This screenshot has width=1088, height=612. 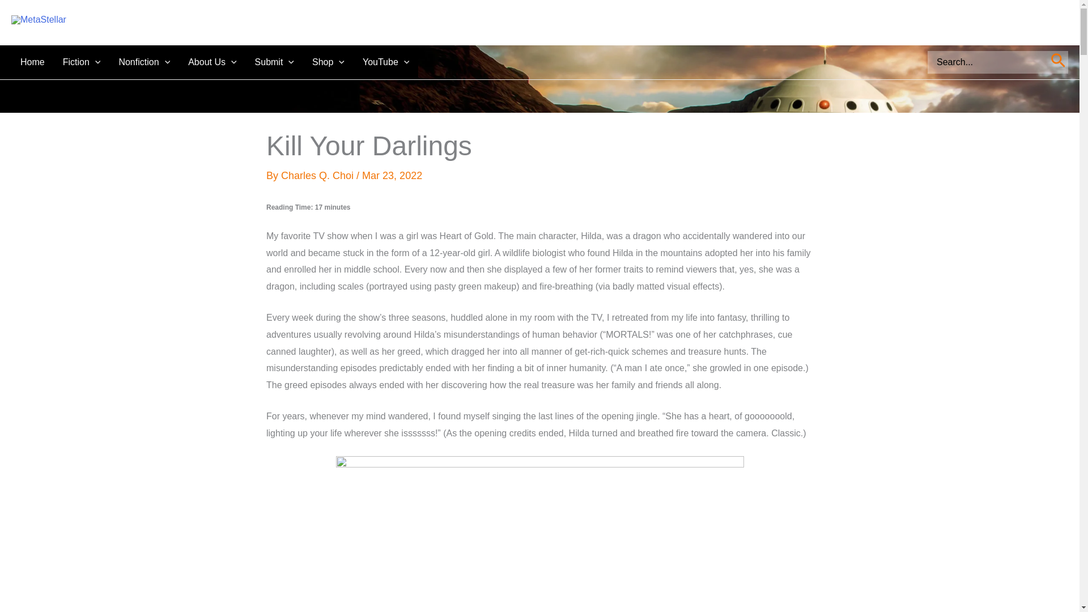 I want to click on Submit, so click(x=274, y=62).